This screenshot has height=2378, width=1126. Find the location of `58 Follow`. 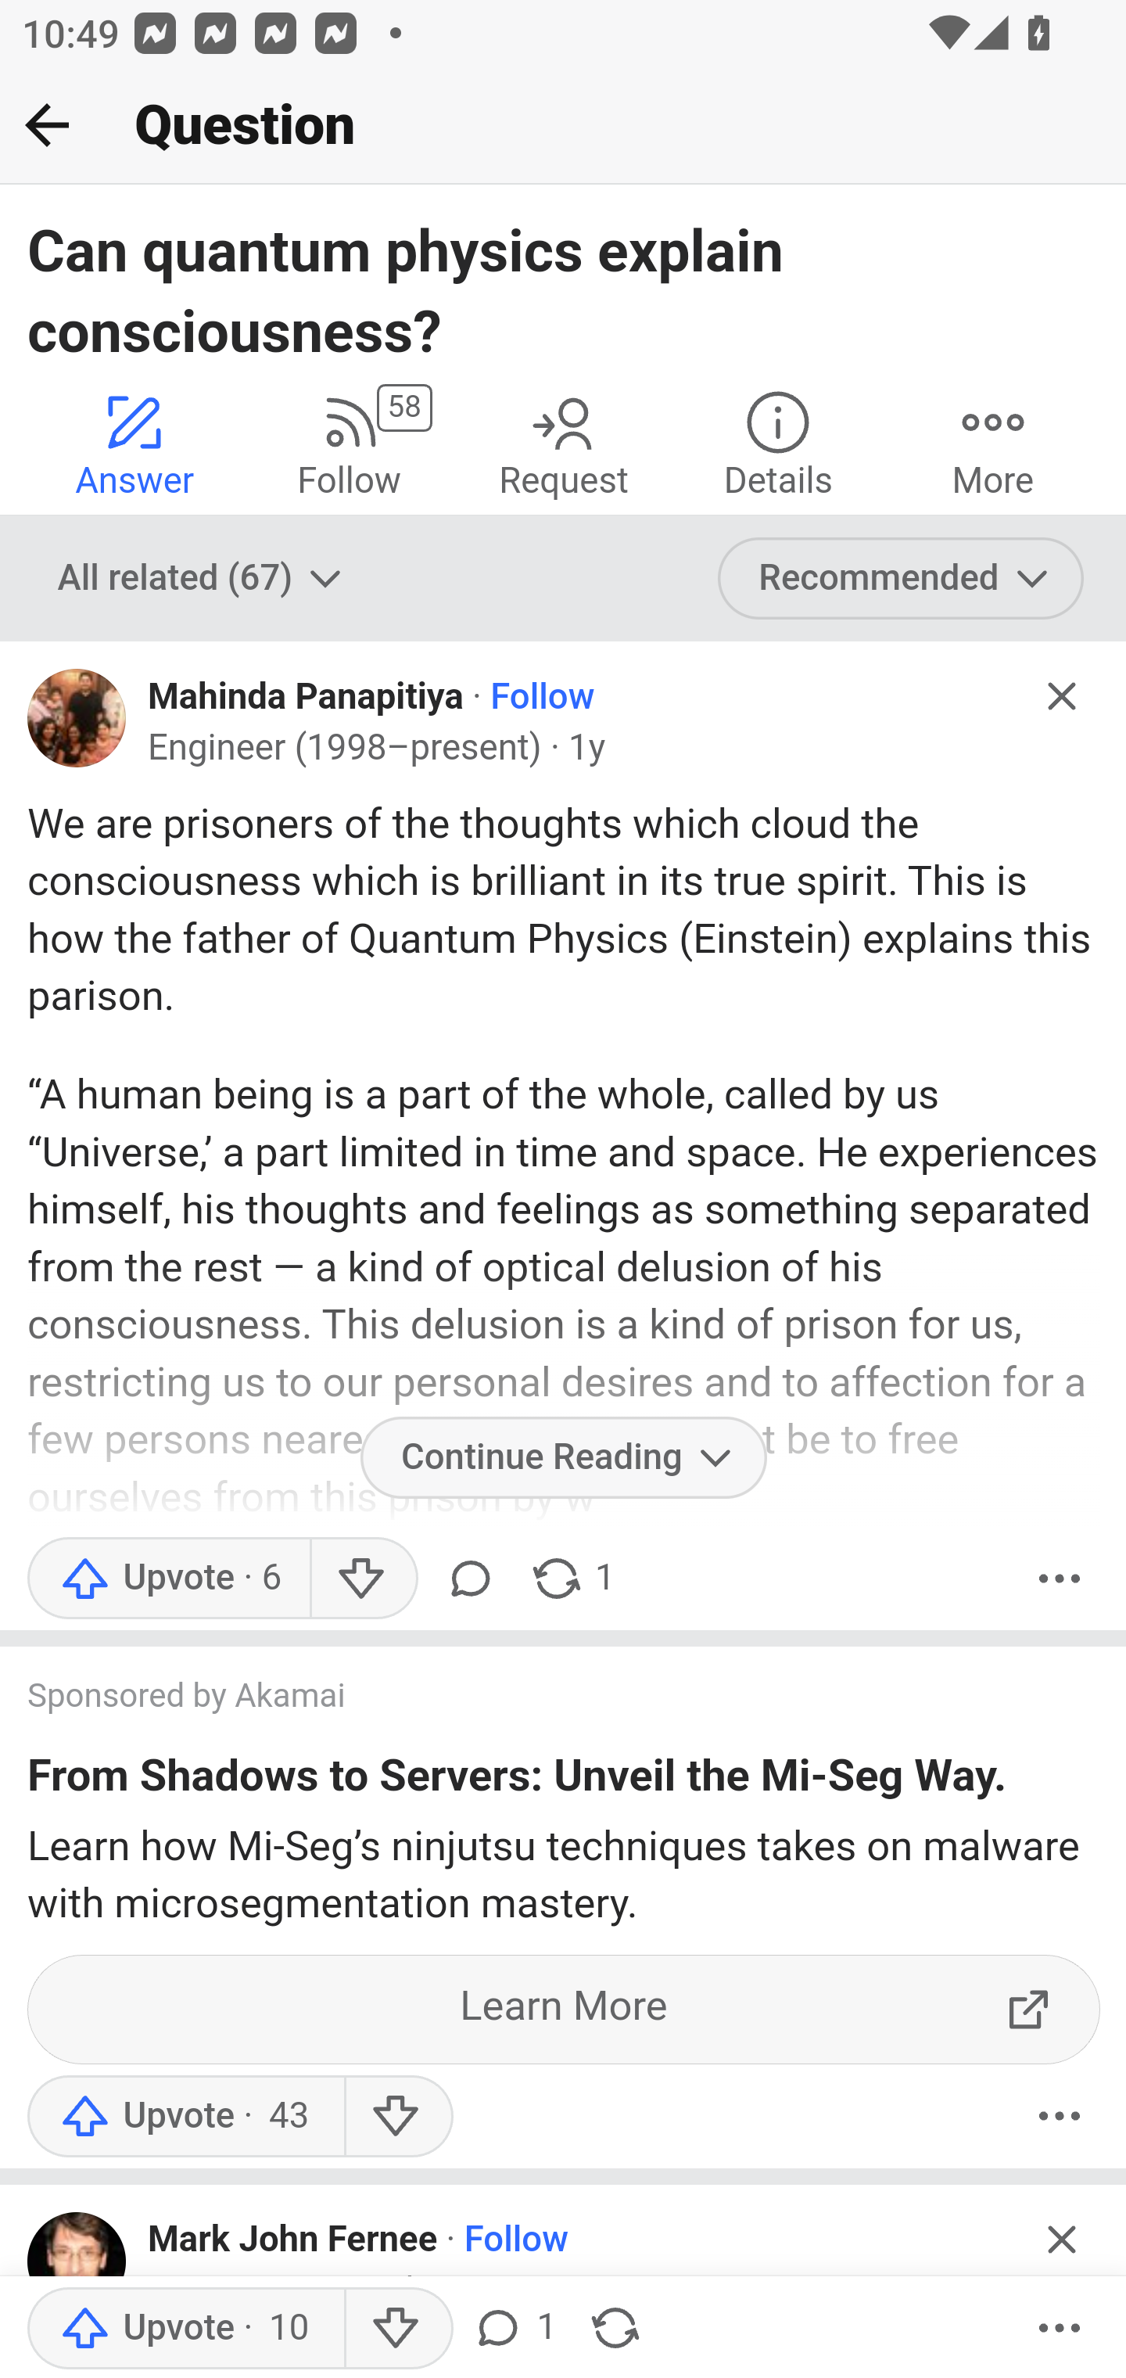

58 Follow is located at coordinates (349, 443).